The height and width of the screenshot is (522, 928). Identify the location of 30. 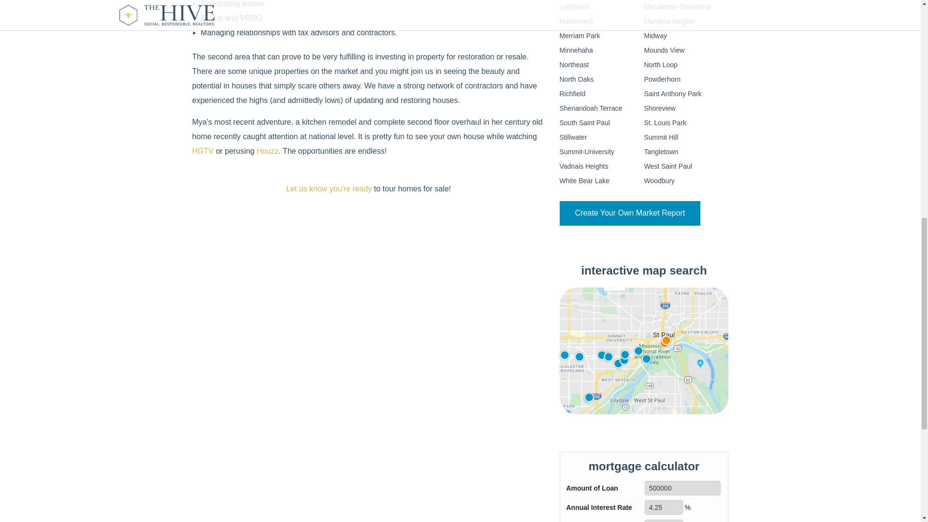
(664, 521).